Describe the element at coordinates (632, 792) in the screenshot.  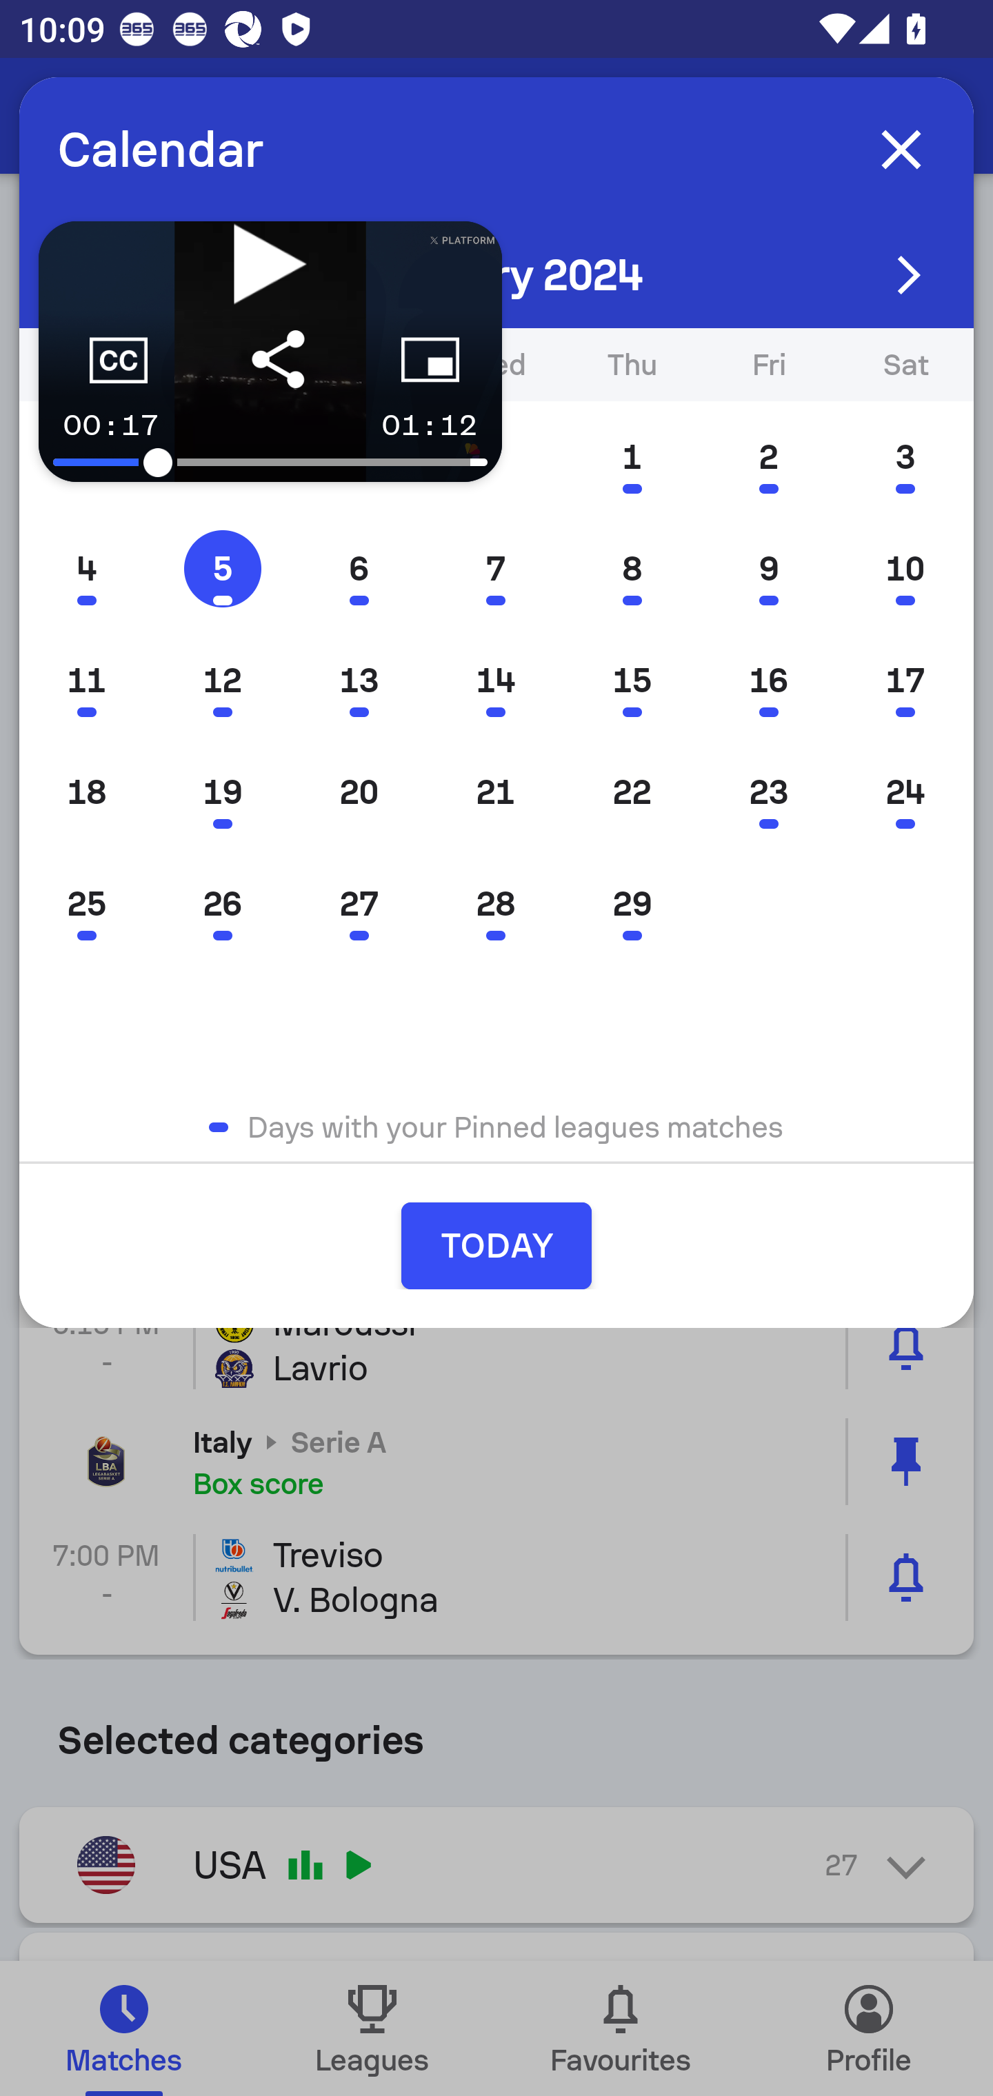
I see `22` at that location.